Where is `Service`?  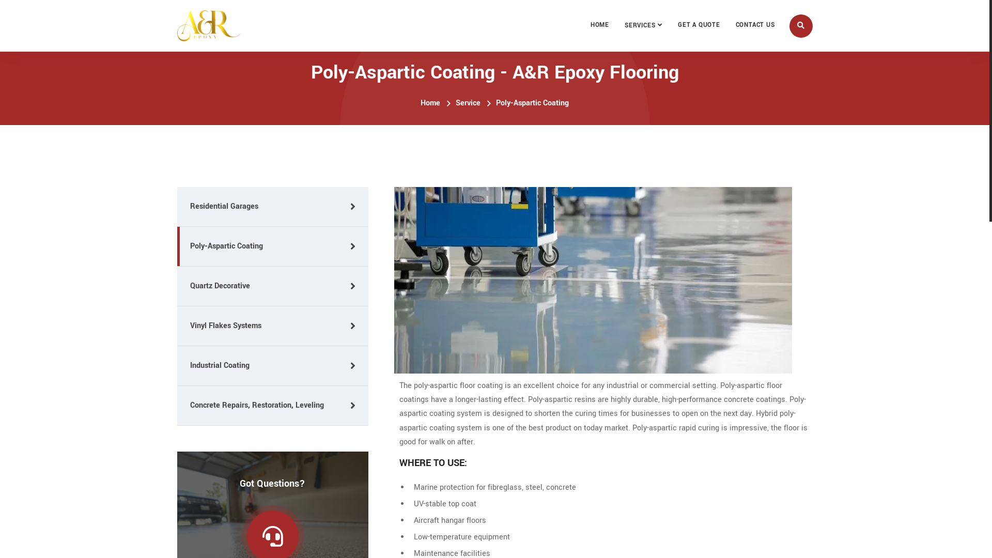
Service is located at coordinates (468, 103).